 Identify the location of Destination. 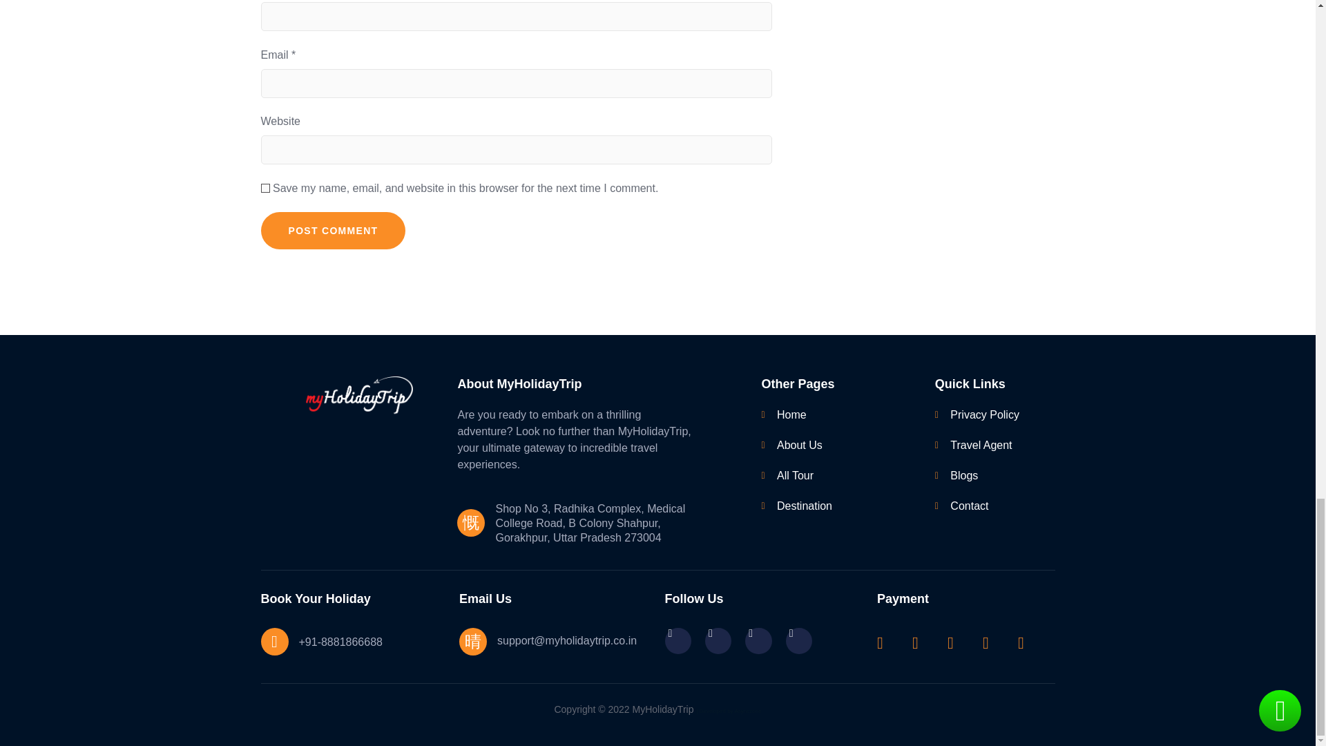
(827, 506).